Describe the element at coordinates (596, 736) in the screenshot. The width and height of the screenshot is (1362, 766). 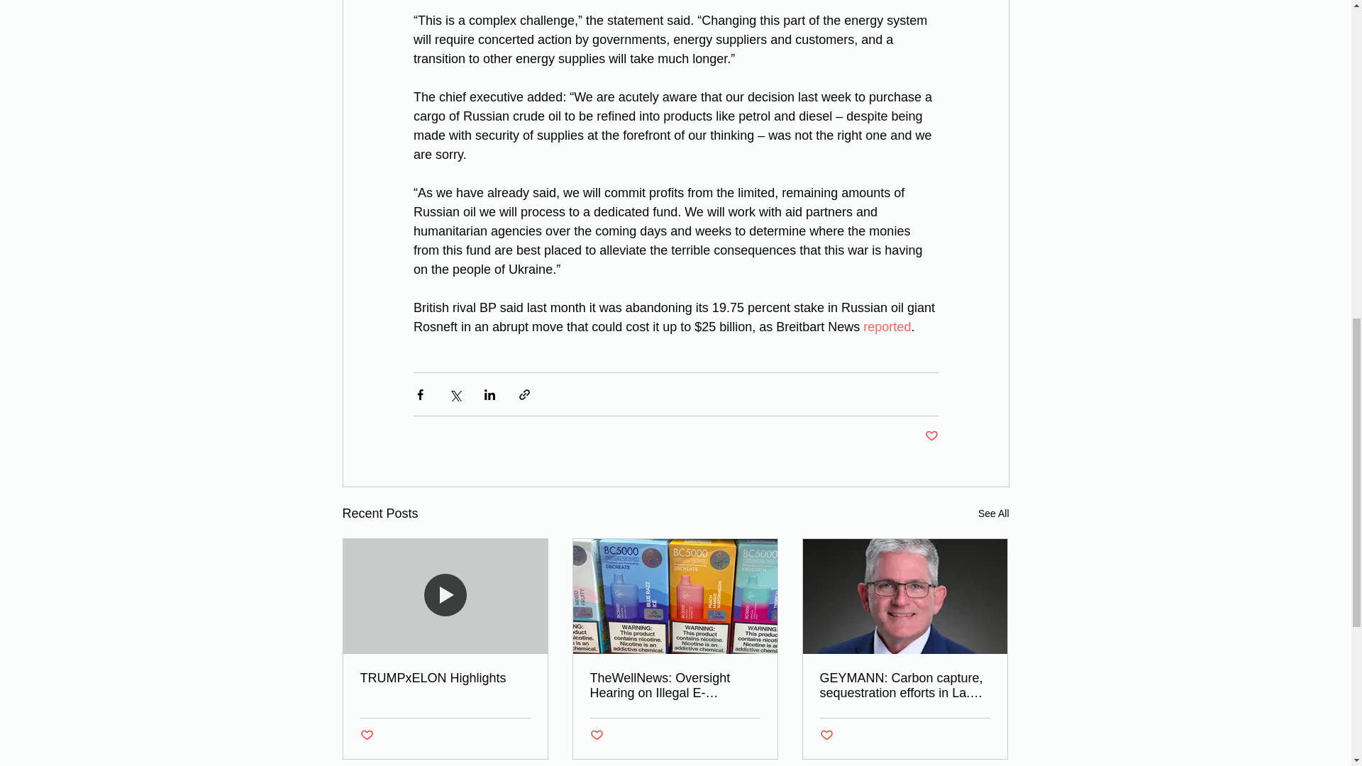
I see `Post not marked as liked` at that location.